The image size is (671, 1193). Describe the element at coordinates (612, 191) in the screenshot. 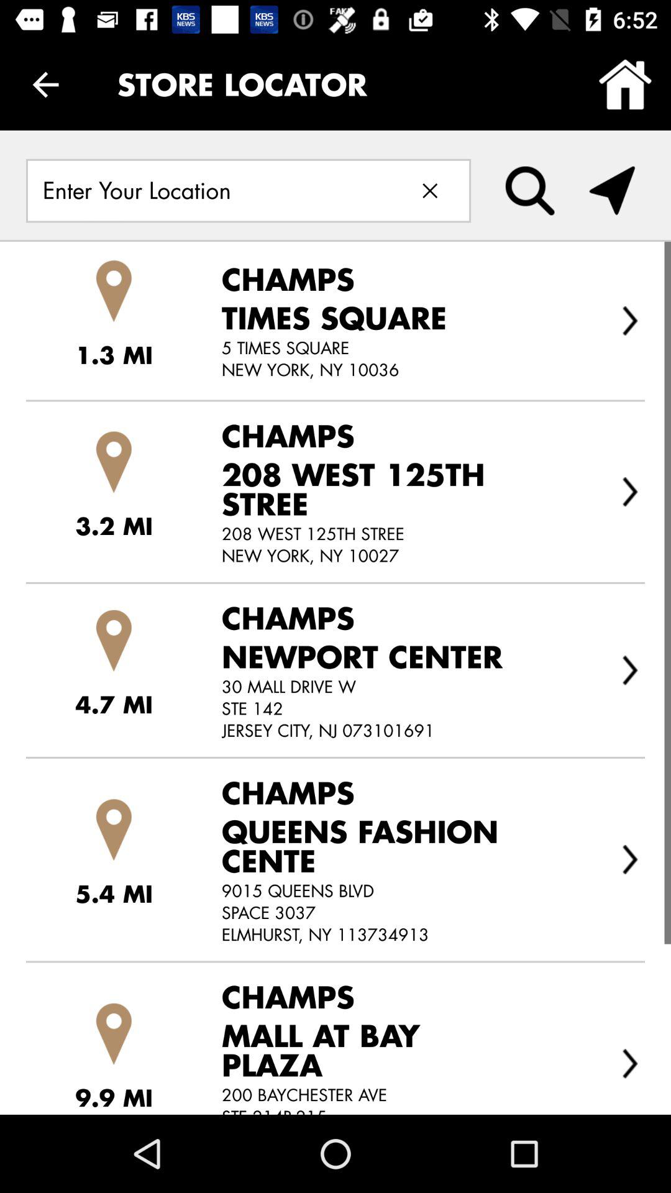

I see `use location services to determine your locatoin` at that location.